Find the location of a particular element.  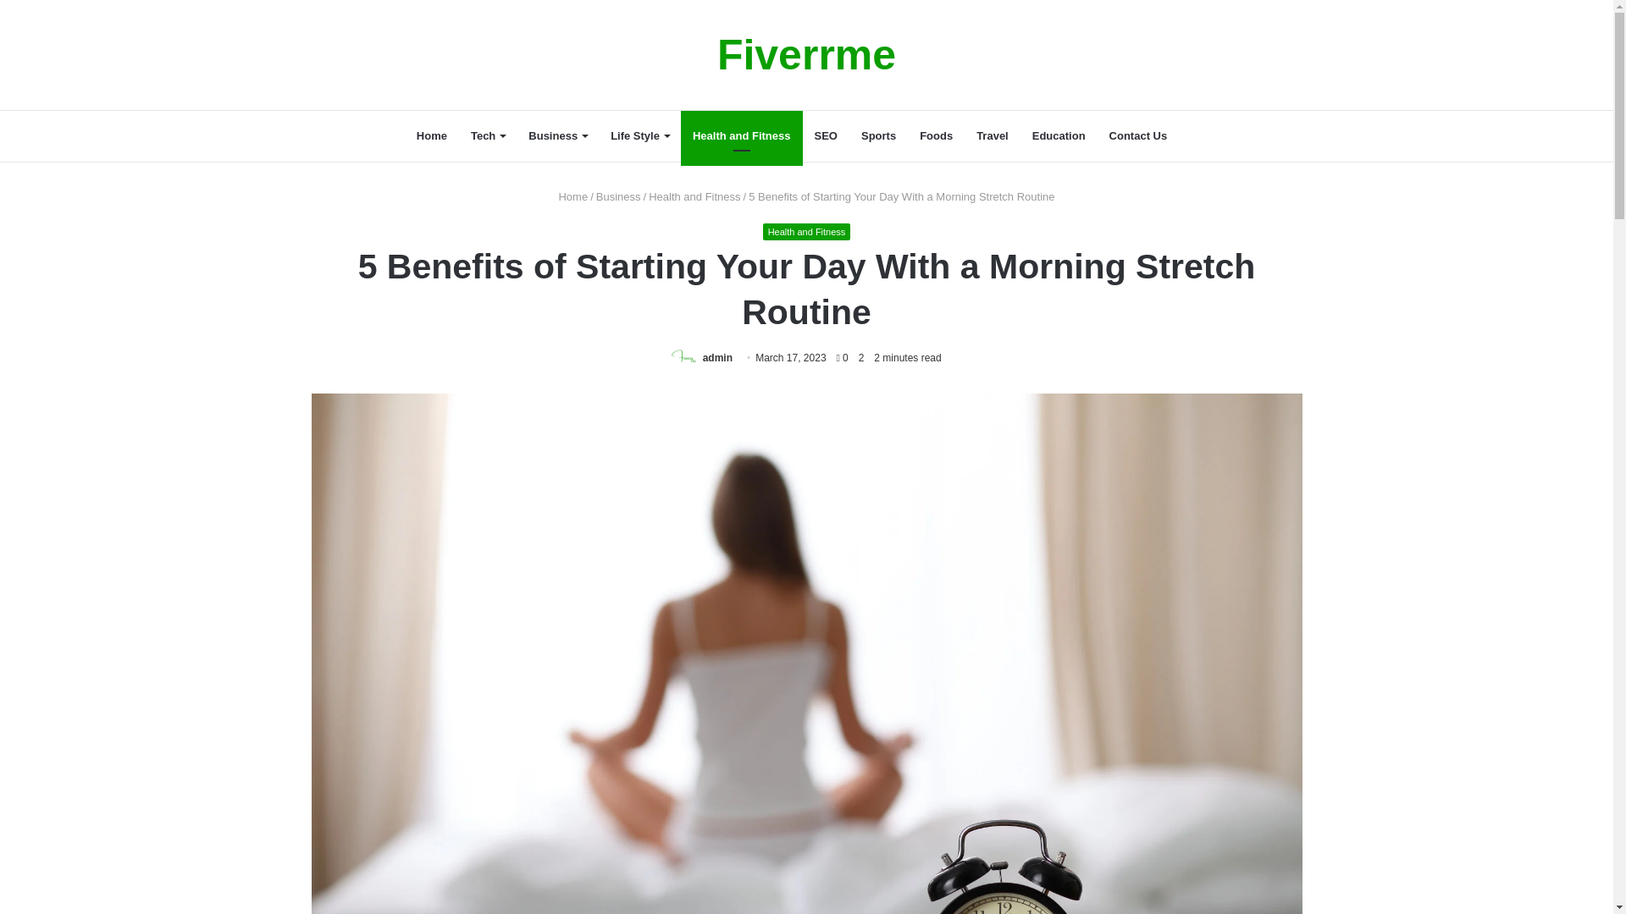

Health and Fitness is located at coordinates (806, 232).